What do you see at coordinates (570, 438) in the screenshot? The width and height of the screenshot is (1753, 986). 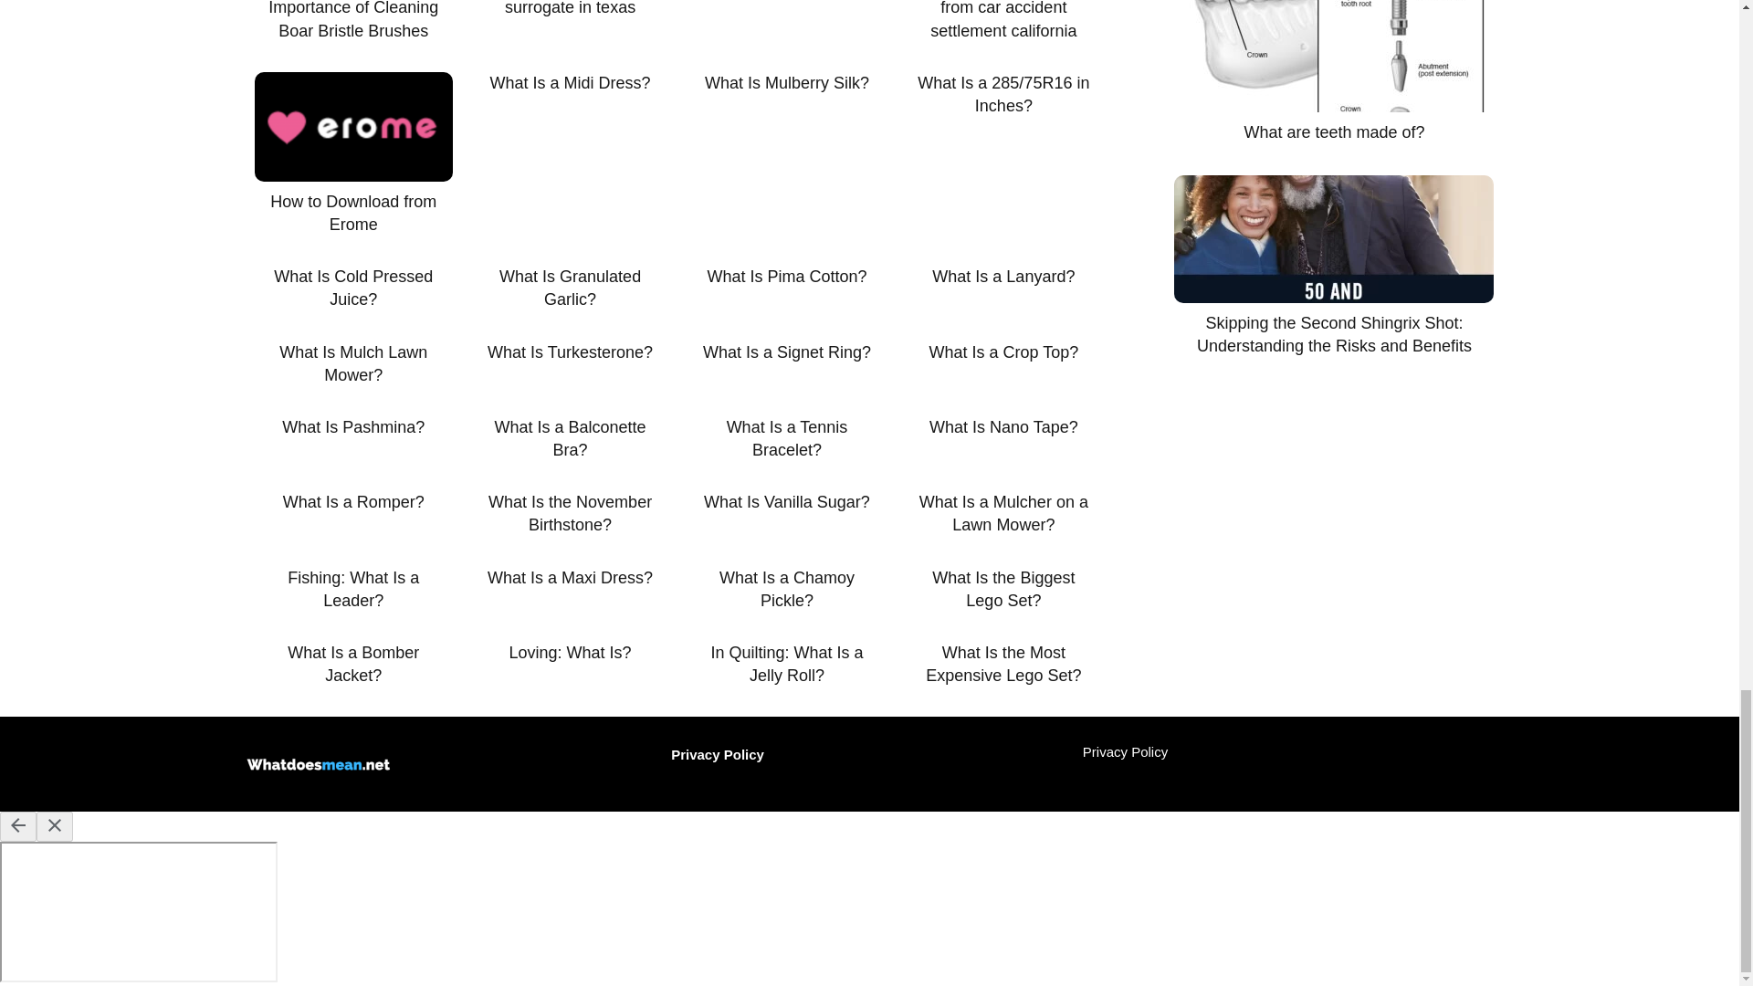 I see `What Is a Balconette Bra?` at bounding box center [570, 438].